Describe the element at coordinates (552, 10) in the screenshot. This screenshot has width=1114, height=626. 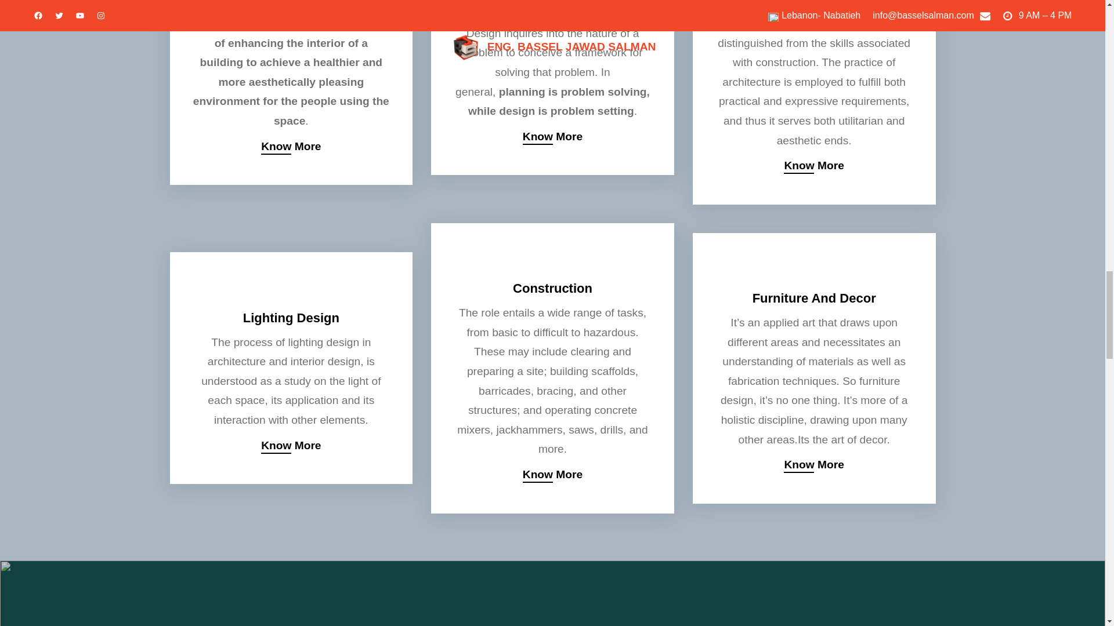
I see `Design And Planning` at that location.